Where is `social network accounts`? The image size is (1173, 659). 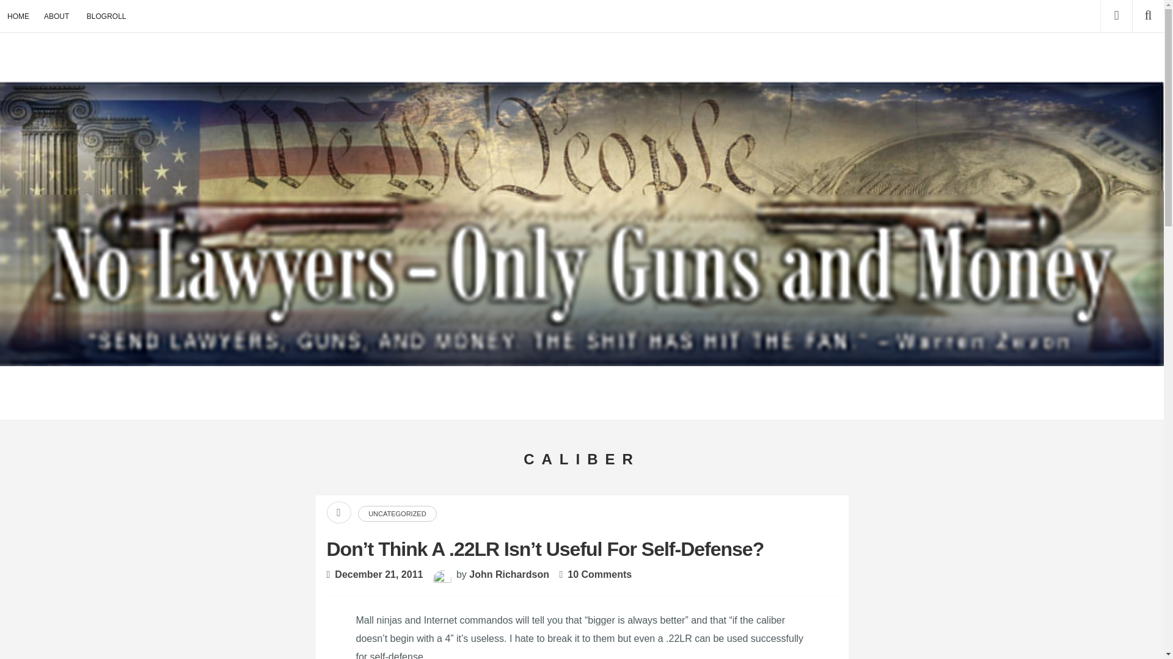
social network accounts is located at coordinates (1116, 16).